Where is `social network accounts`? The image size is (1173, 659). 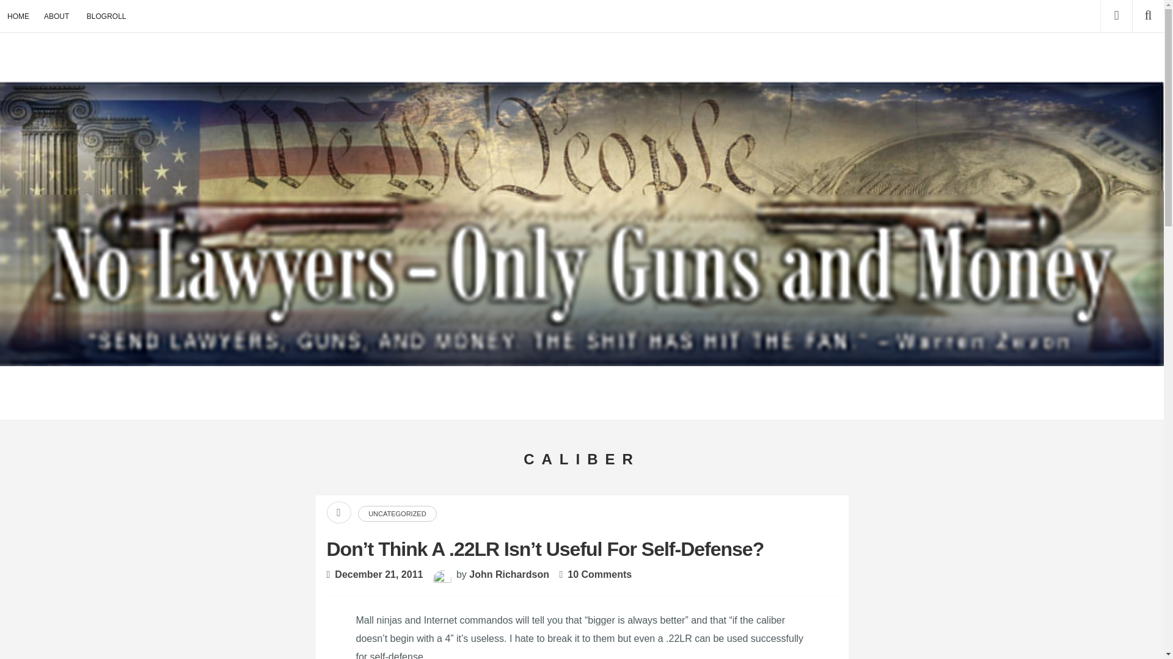
social network accounts is located at coordinates (1116, 16).